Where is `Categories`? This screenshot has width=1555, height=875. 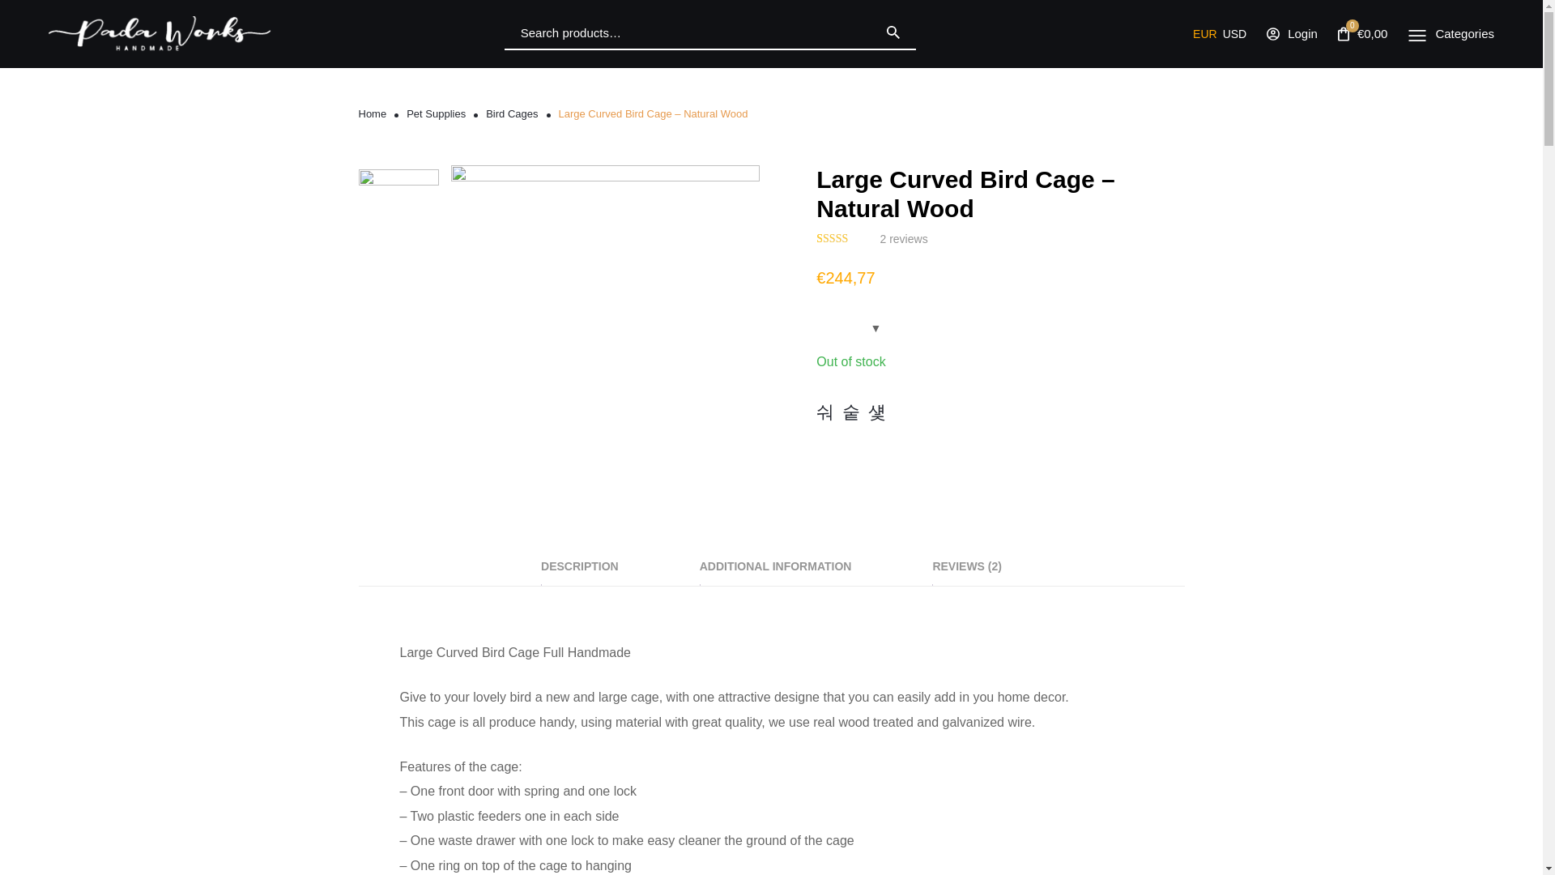 Categories is located at coordinates (1451, 34).